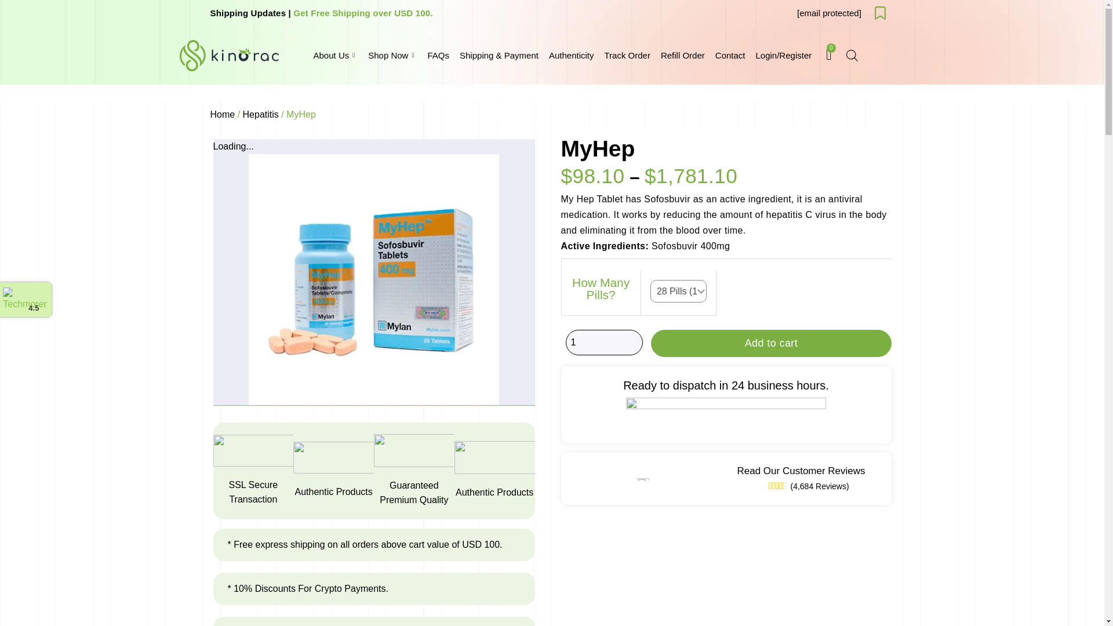  Describe the element at coordinates (572, 56) in the screenshot. I see `Authenticity` at that location.